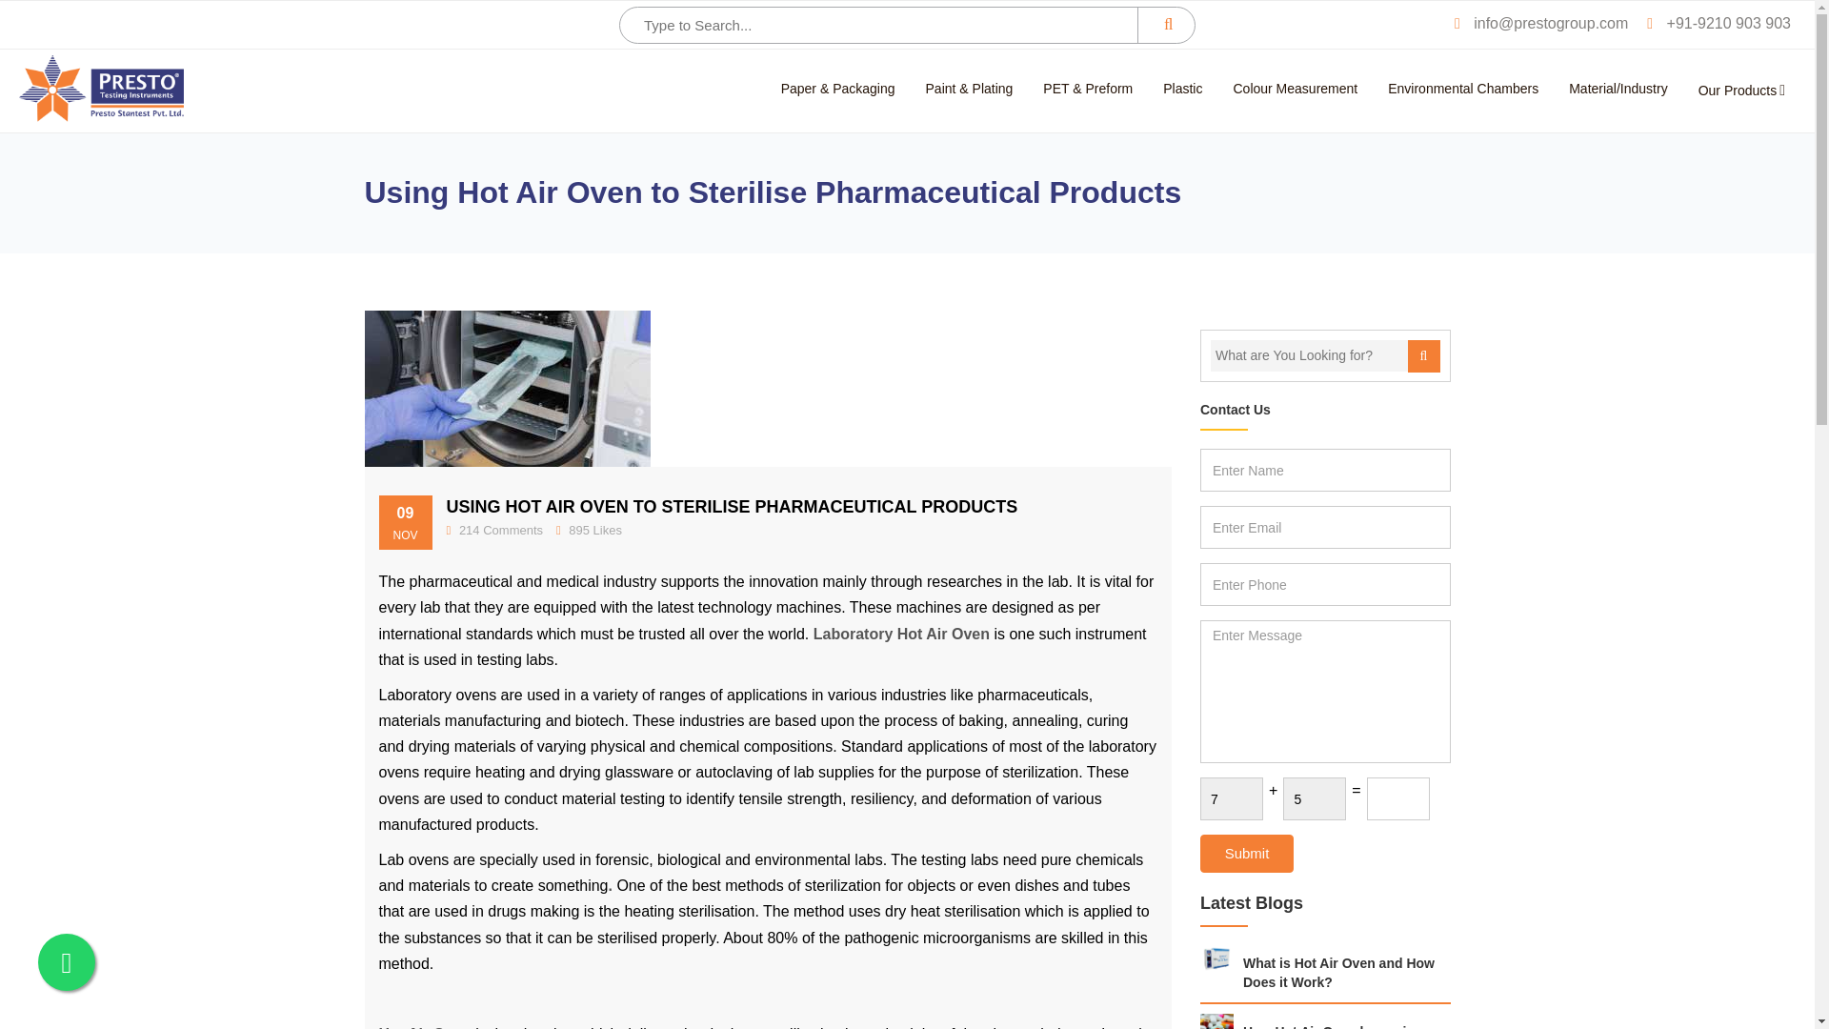  I want to click on 5, so click(1315, 798).